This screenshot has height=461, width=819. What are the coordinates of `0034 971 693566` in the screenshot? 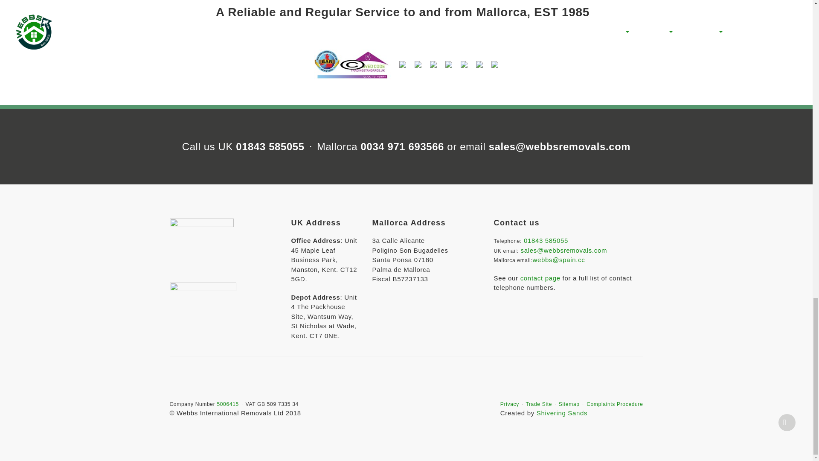 It's located at (402, 147).